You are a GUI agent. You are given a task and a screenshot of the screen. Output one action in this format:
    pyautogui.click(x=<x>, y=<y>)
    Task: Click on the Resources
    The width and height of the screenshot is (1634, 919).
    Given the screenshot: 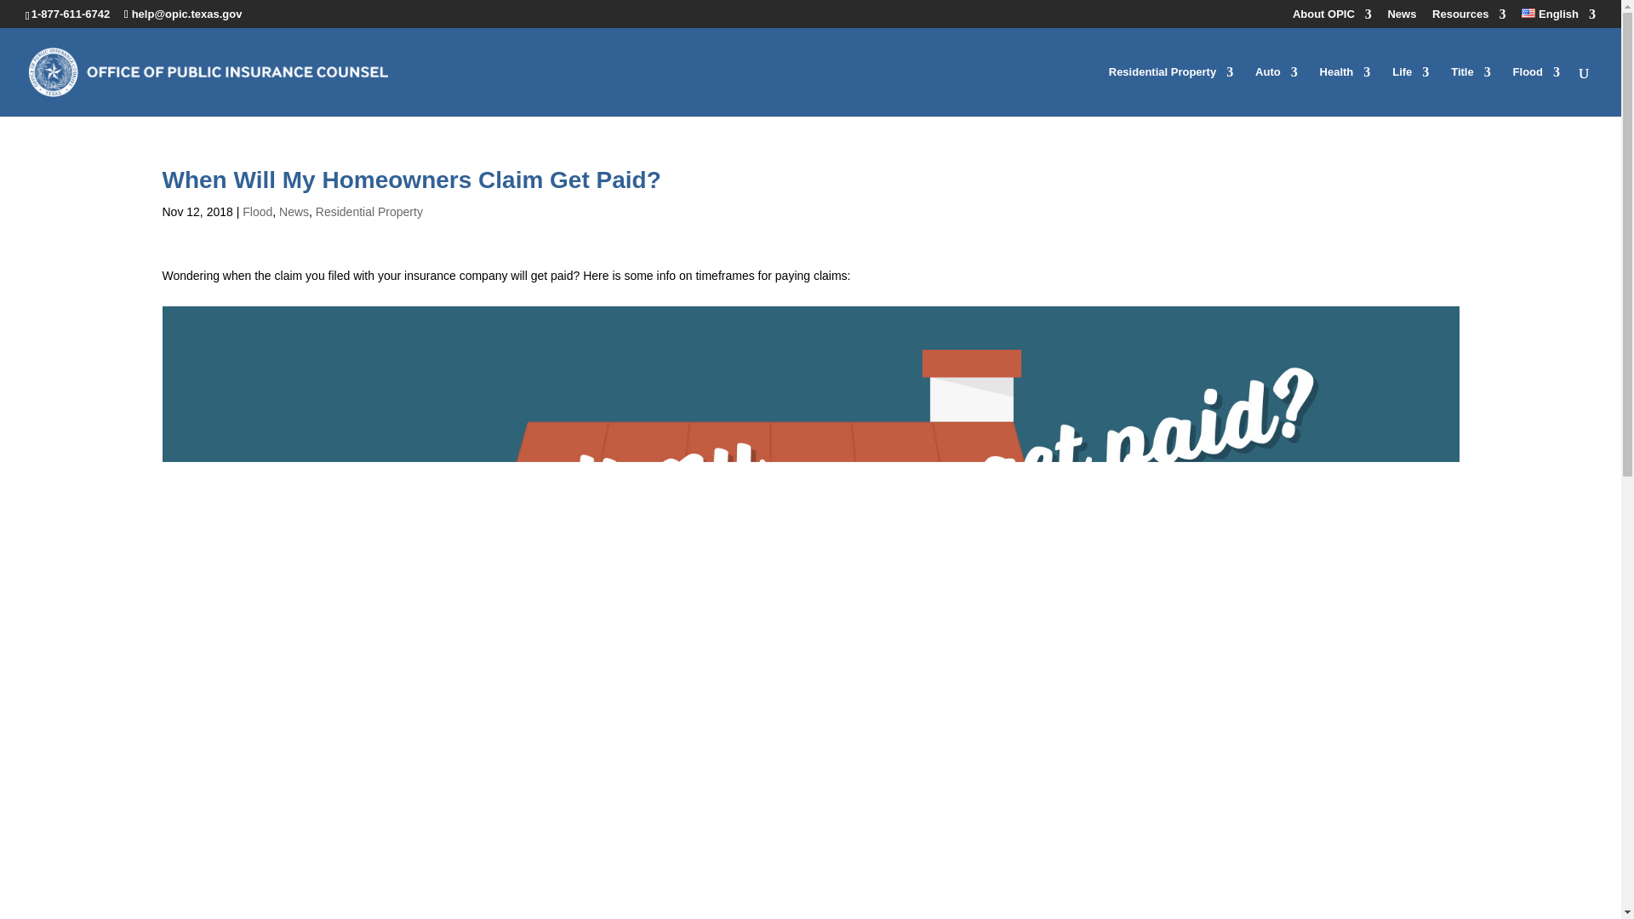 What is the action you would take?
    pyautogui.click(x=1469, y=18)
    